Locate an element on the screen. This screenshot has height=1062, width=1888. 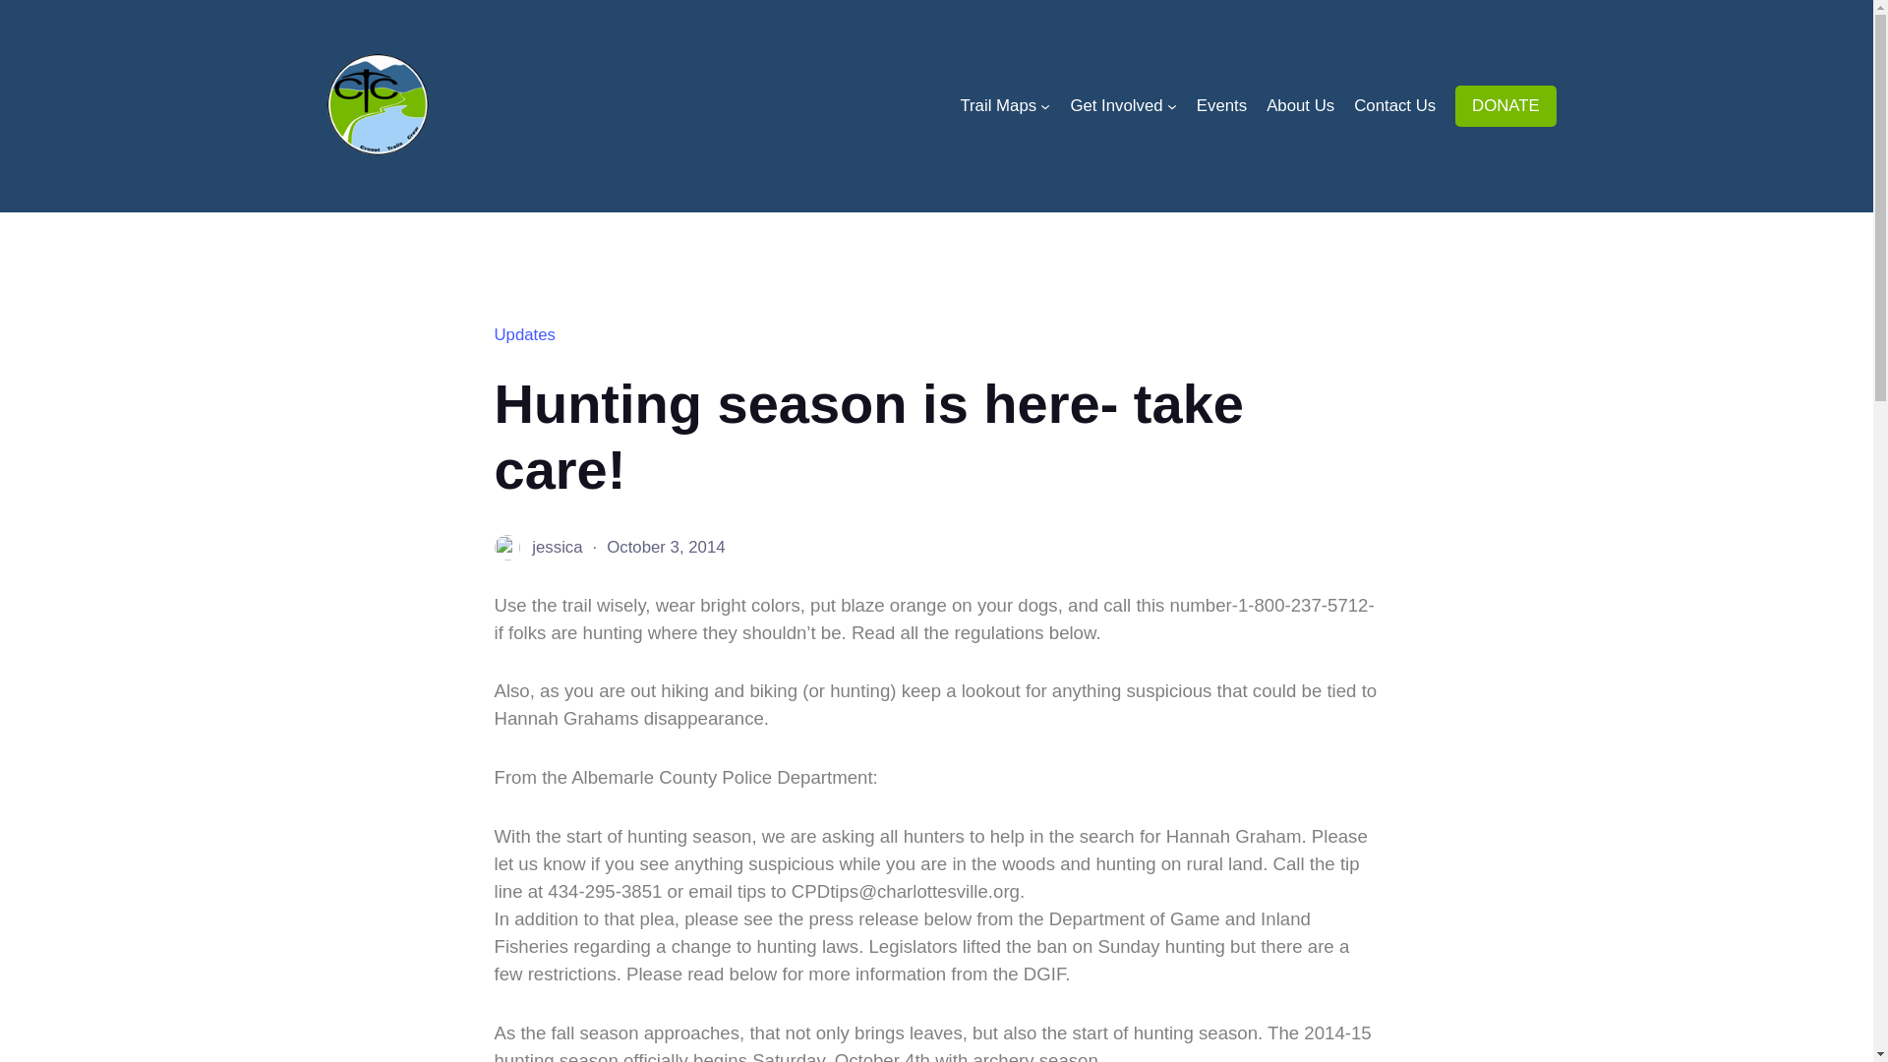
Events is located at coordinates (1221, 105).